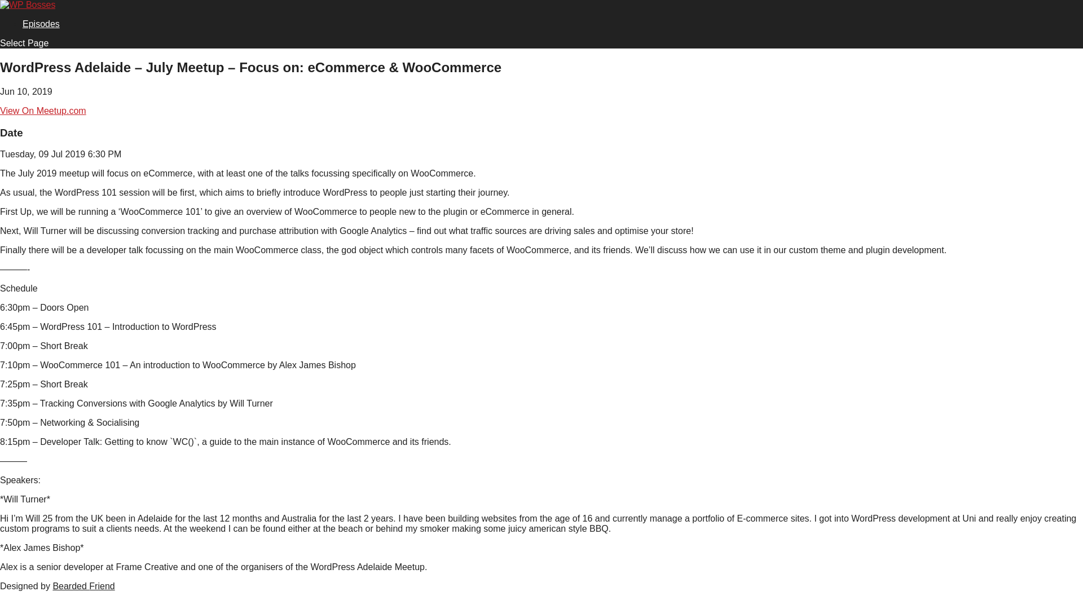 The width and height of the screenshot is (1083, 609). I want to click on Five Hats, so click(83, 586).